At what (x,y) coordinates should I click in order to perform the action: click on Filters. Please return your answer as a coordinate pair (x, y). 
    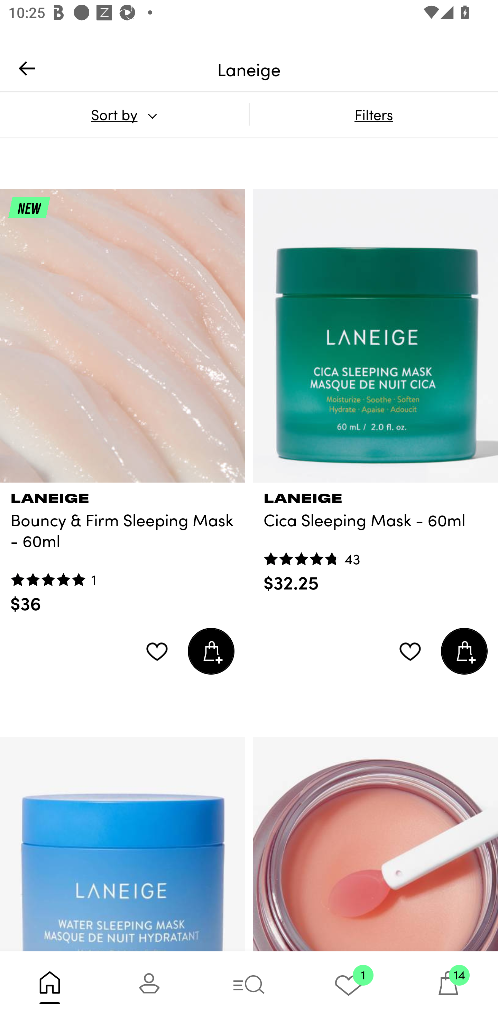
    Looking at the image, I should click on (373, 114).